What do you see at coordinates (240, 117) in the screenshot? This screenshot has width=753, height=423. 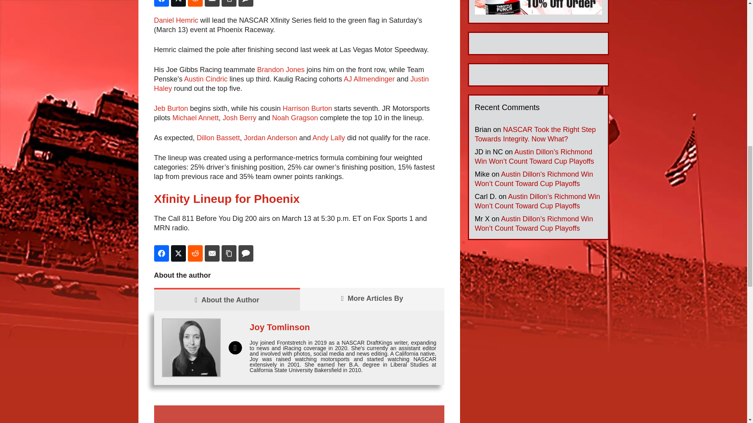 I see `Josh Berry` at bounding box center [240, 117].